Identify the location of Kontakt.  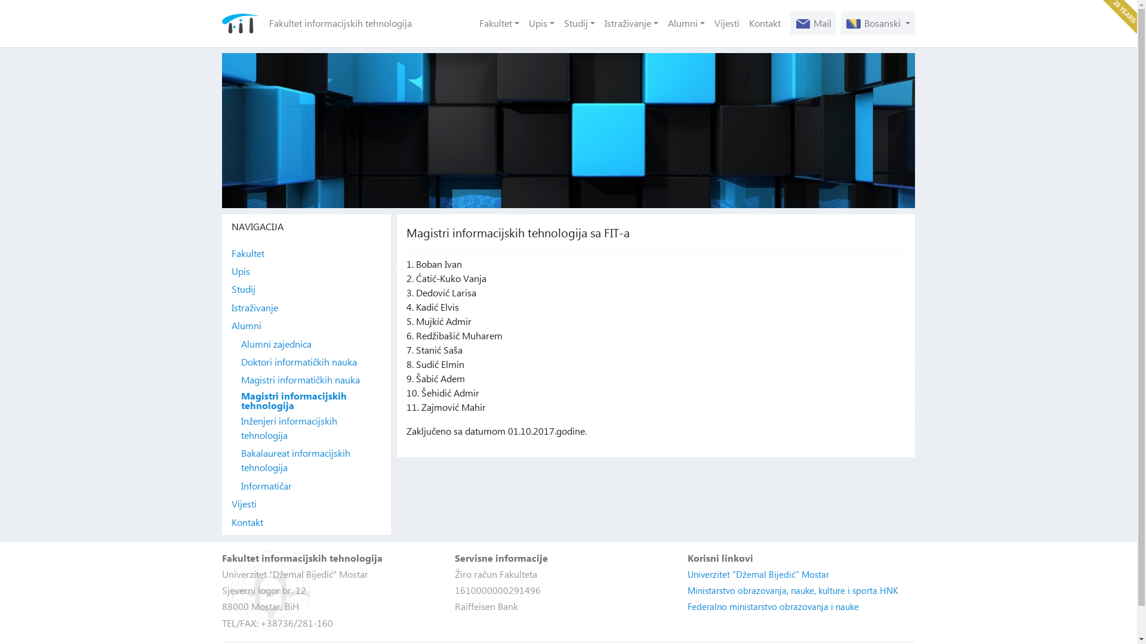
(765, 23).